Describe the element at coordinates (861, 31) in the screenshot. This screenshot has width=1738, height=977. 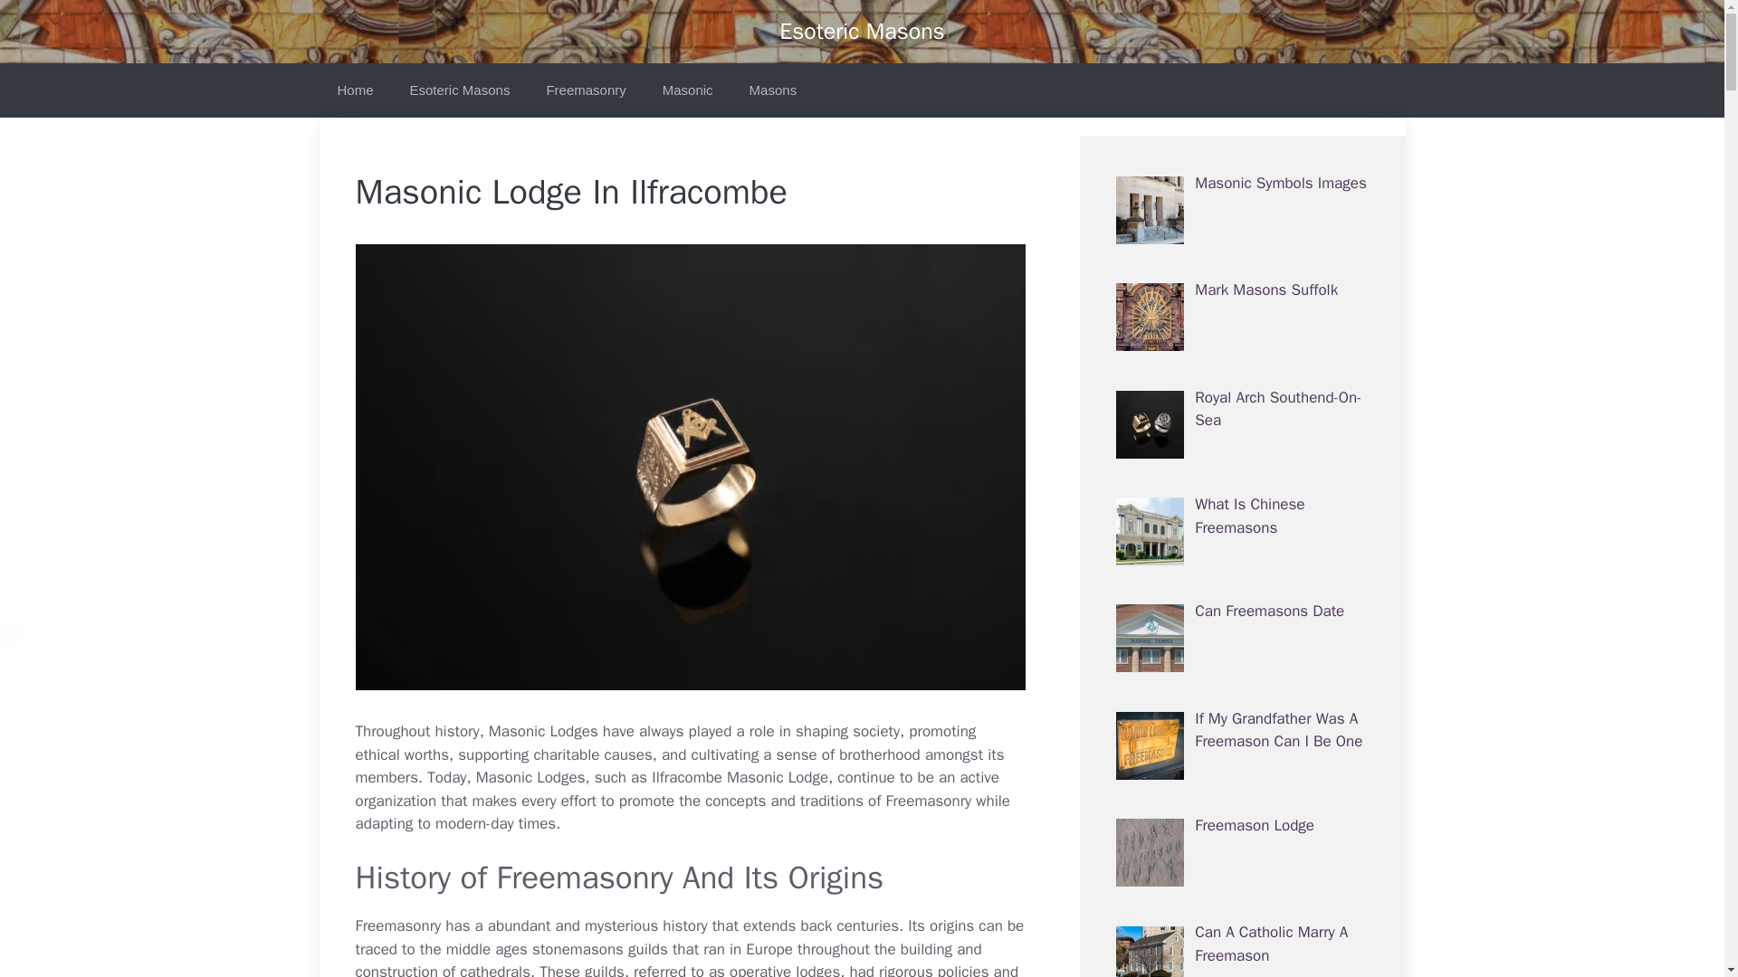
I see `Esoteric Masons` at that location.